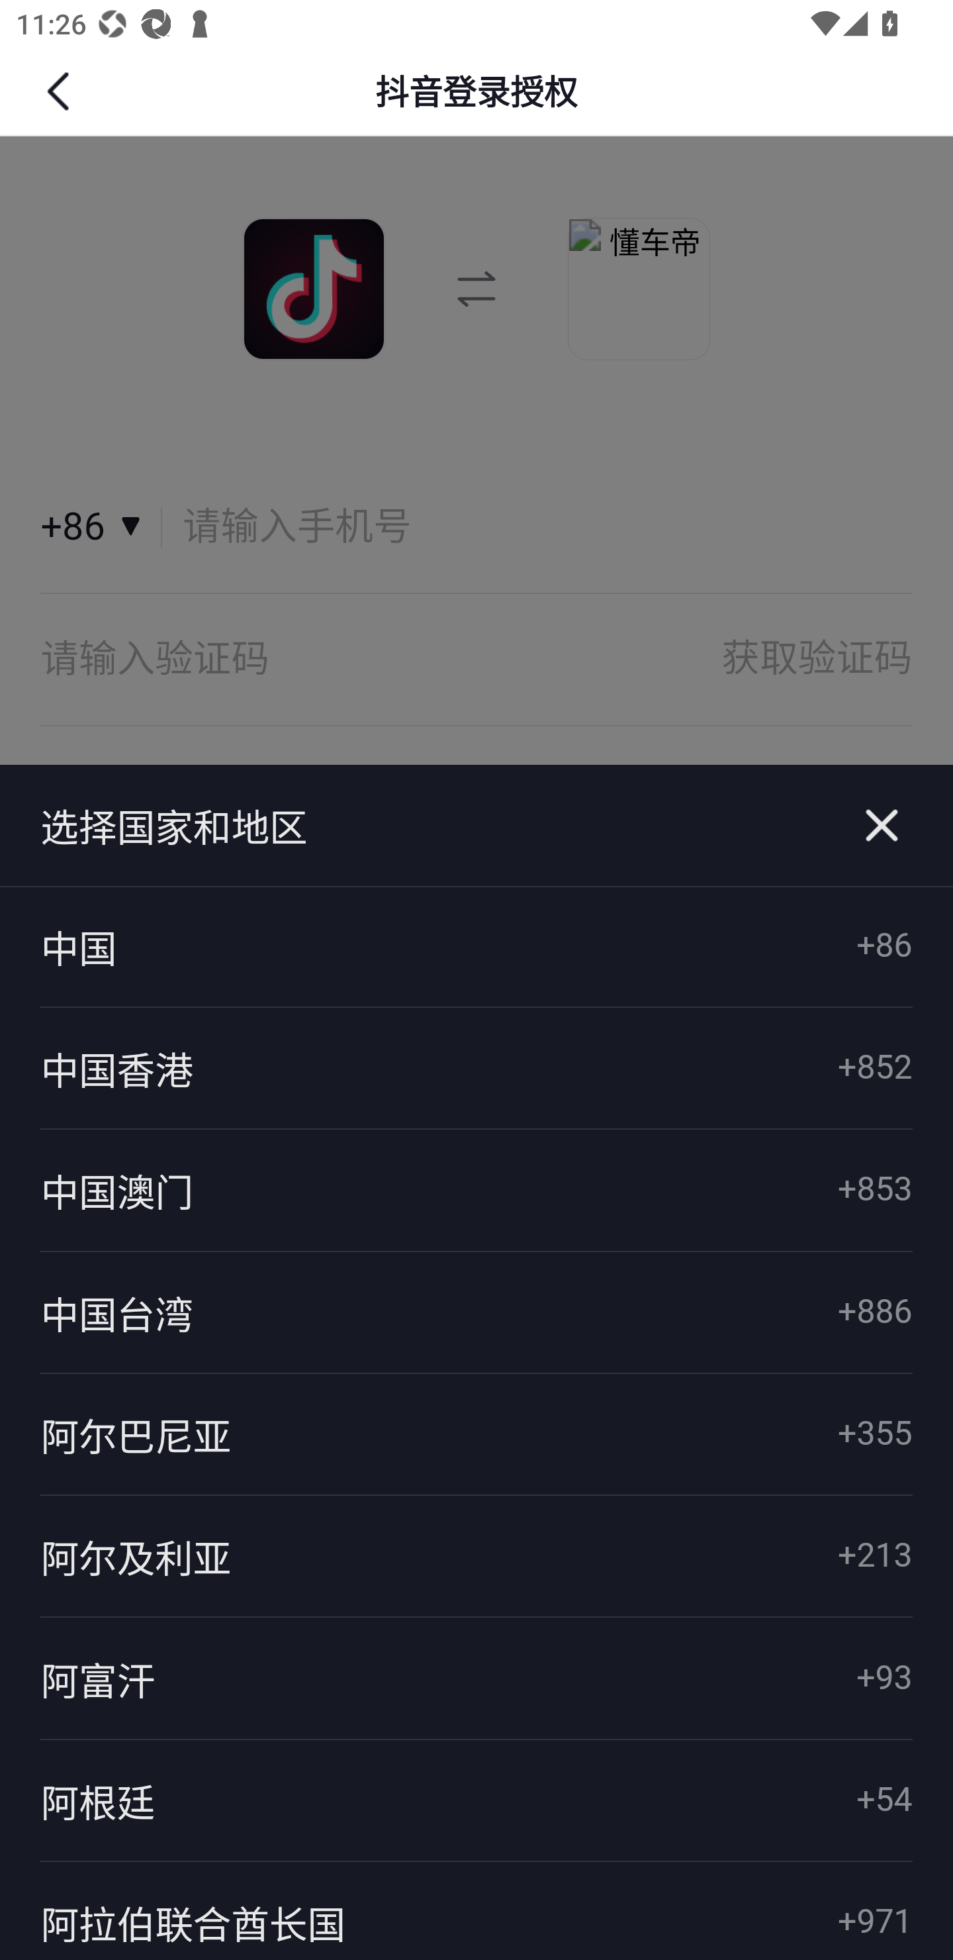  I want to click on 中国香港+852, so click(476, 1069).